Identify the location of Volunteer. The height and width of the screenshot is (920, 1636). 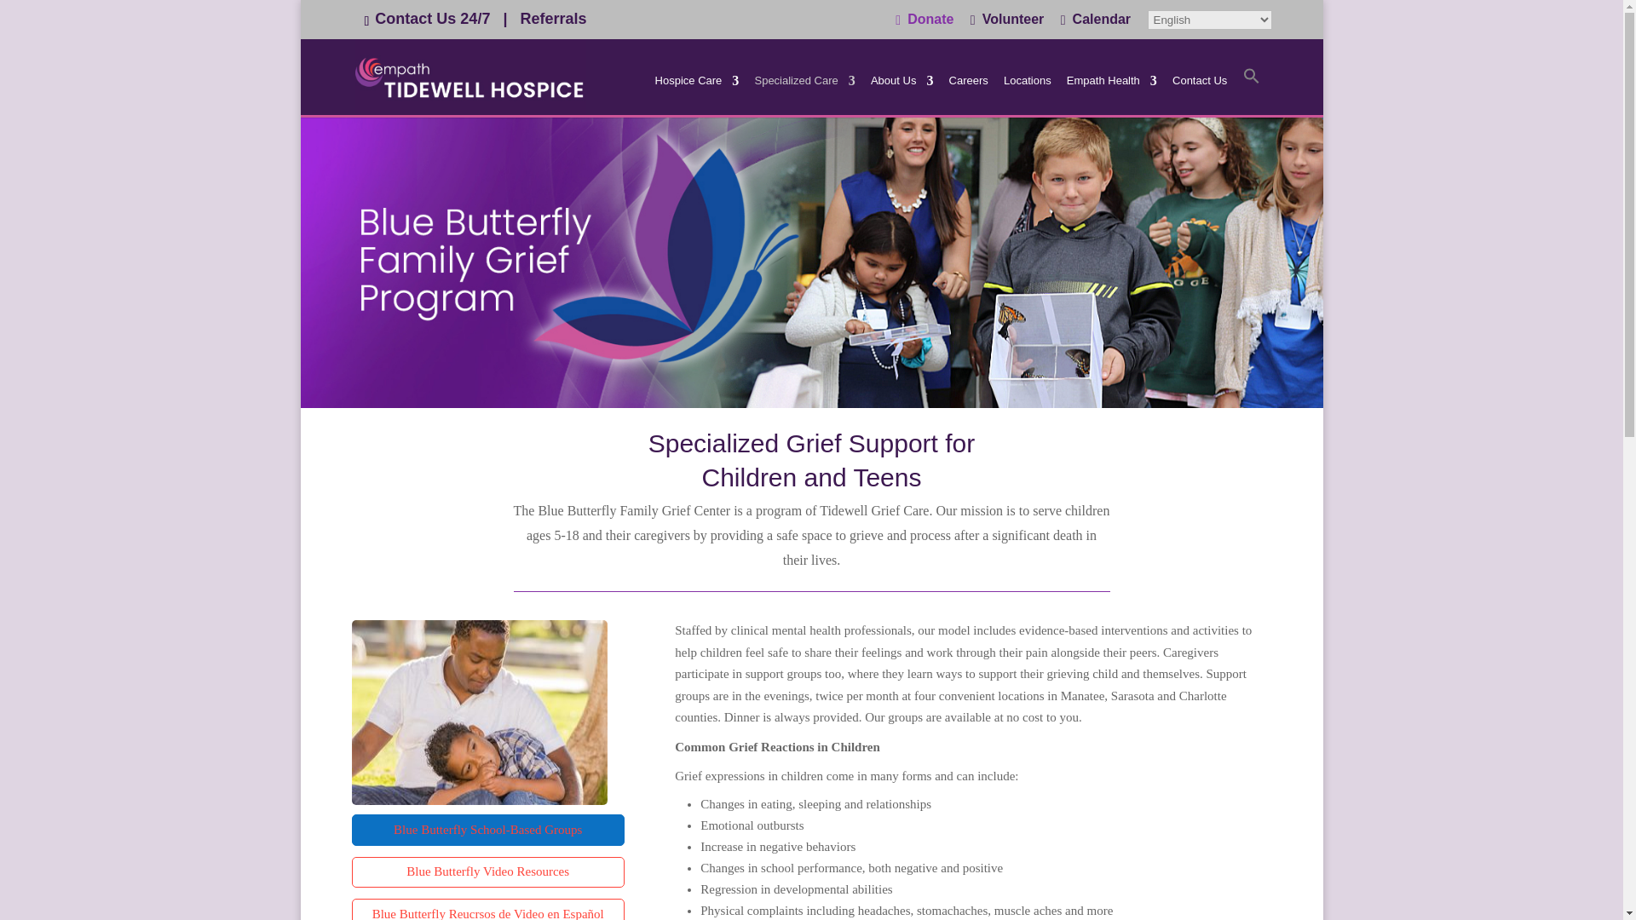
(1006, 26).